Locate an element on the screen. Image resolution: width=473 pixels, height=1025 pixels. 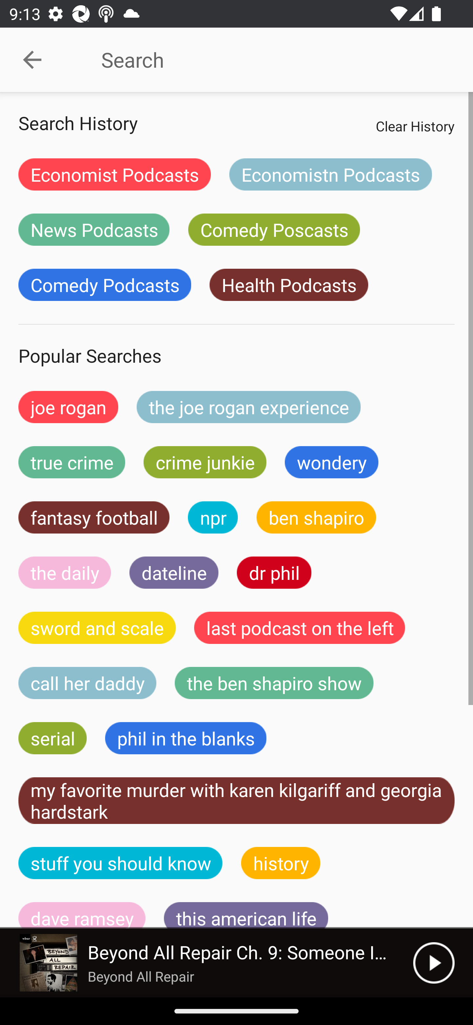
the joe rogan experience is located at coordinates (249, 407).